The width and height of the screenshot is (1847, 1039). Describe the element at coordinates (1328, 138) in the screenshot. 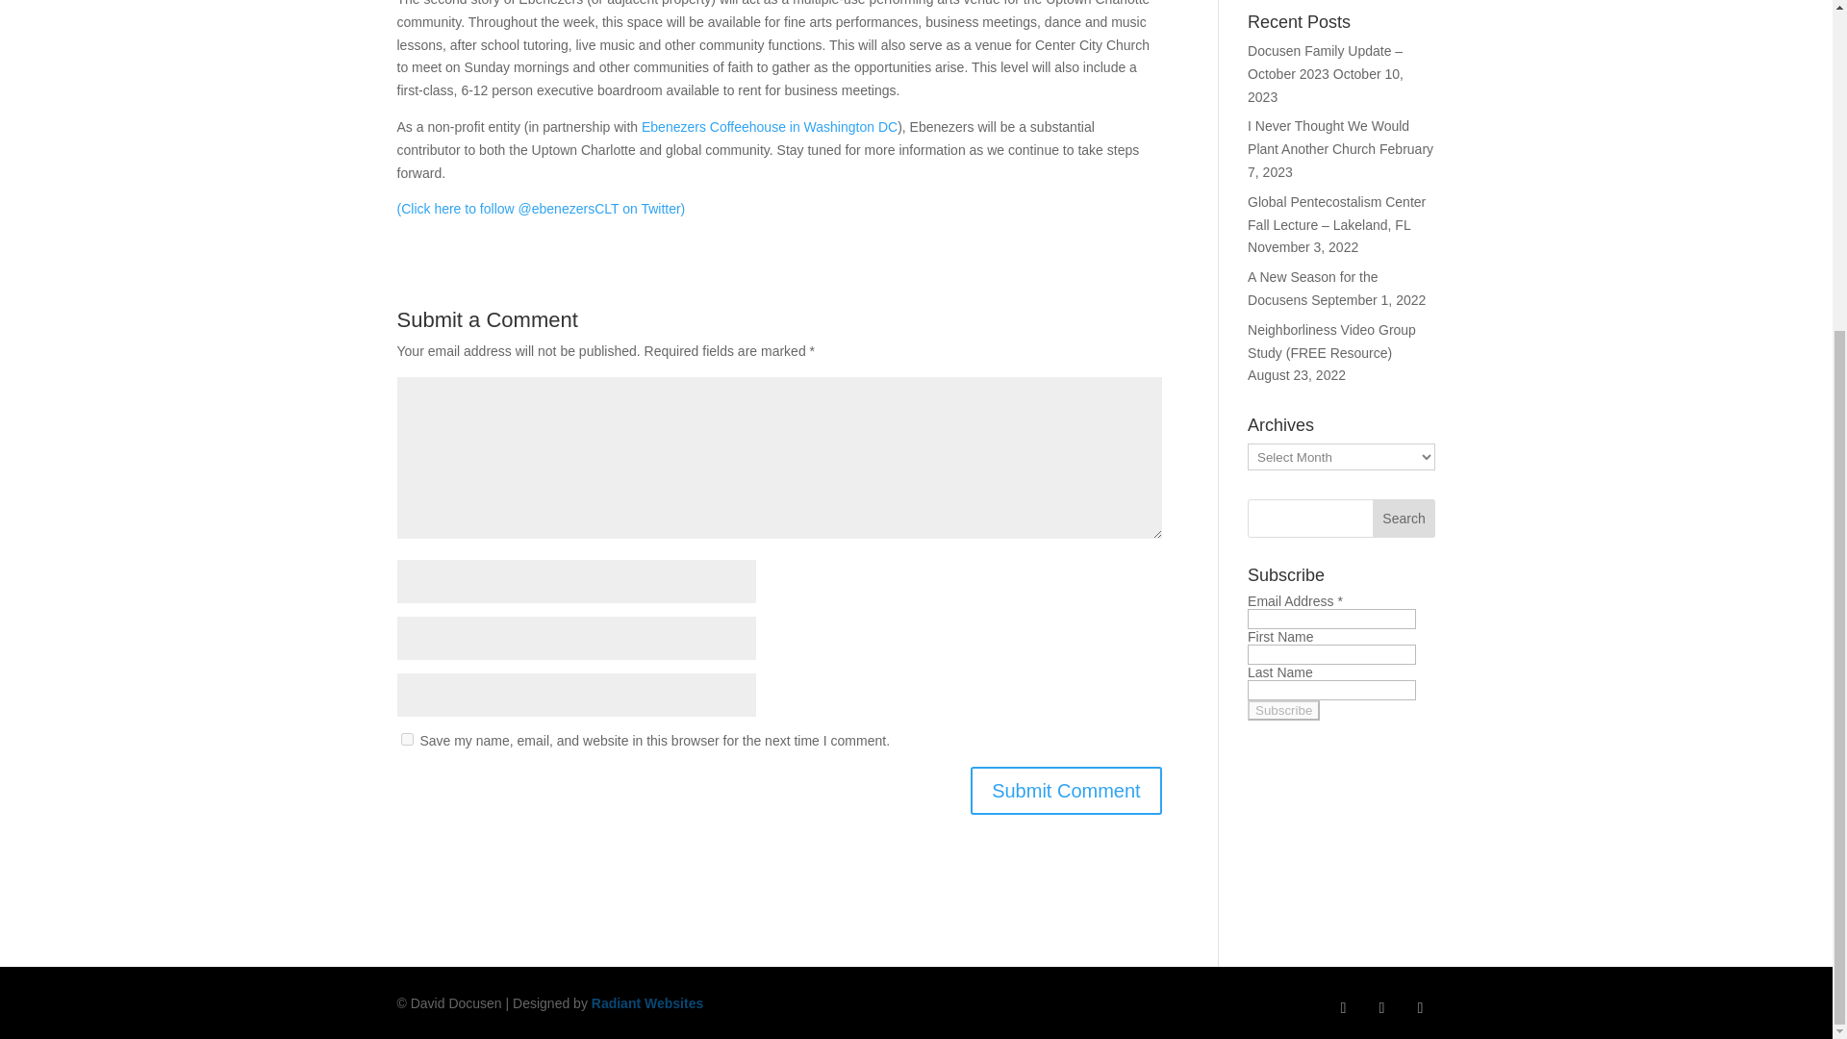

I see `I Never Thought We Would Plant Another Church` at that location.